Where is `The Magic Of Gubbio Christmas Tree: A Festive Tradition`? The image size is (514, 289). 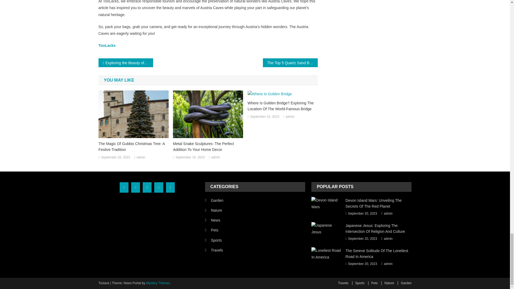
The Magic Of Gubbio Christmas Tree: A Festive Tradition is located at coordinates (133, 147).